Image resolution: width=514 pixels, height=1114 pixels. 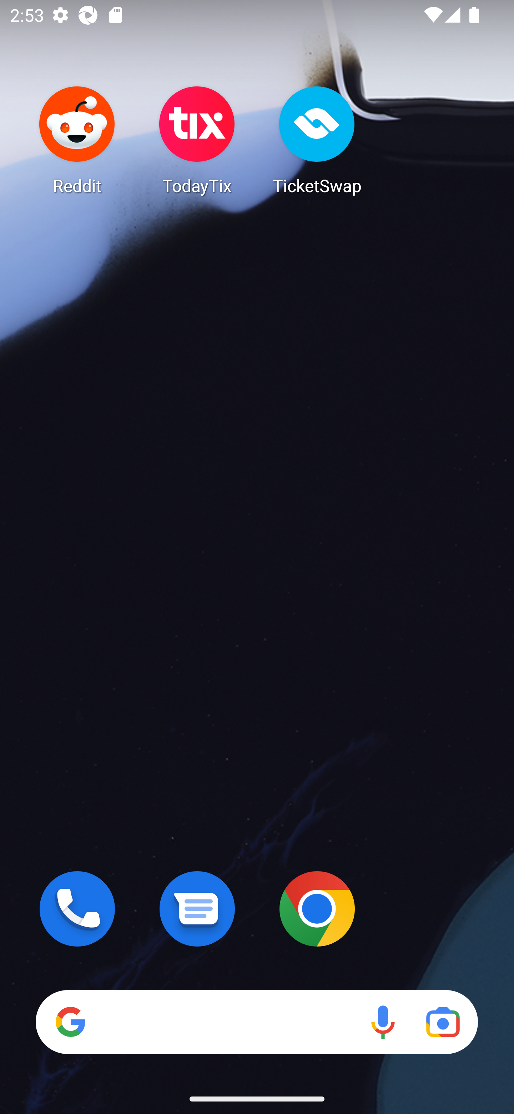 What do you see at coordinates (197, 909) in the screenshot?
I see `Messages` at bounding box center [197, 909].